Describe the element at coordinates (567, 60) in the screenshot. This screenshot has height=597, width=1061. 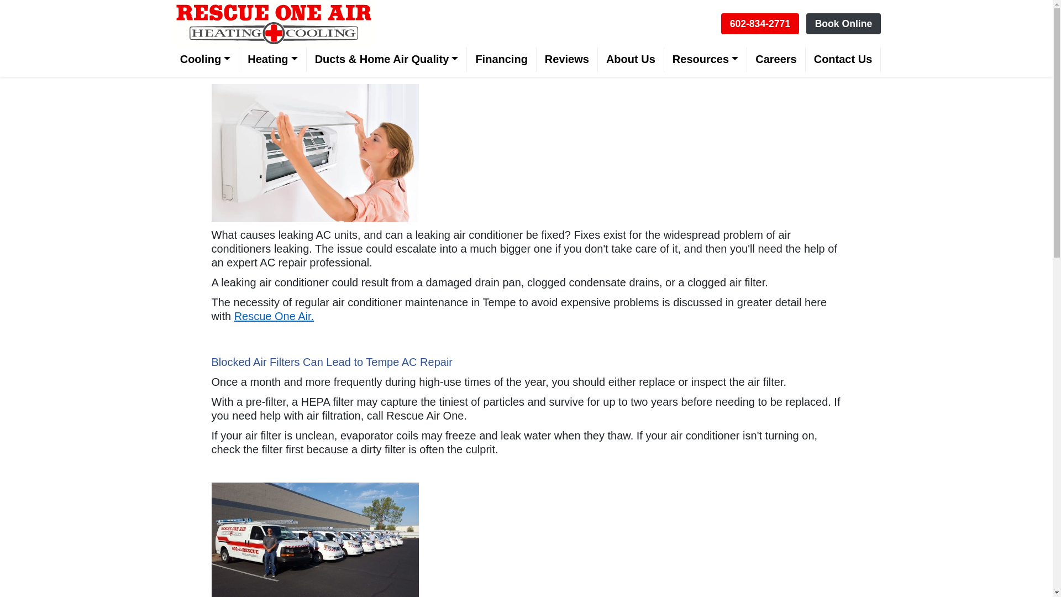
I see `Reviews` at that location.